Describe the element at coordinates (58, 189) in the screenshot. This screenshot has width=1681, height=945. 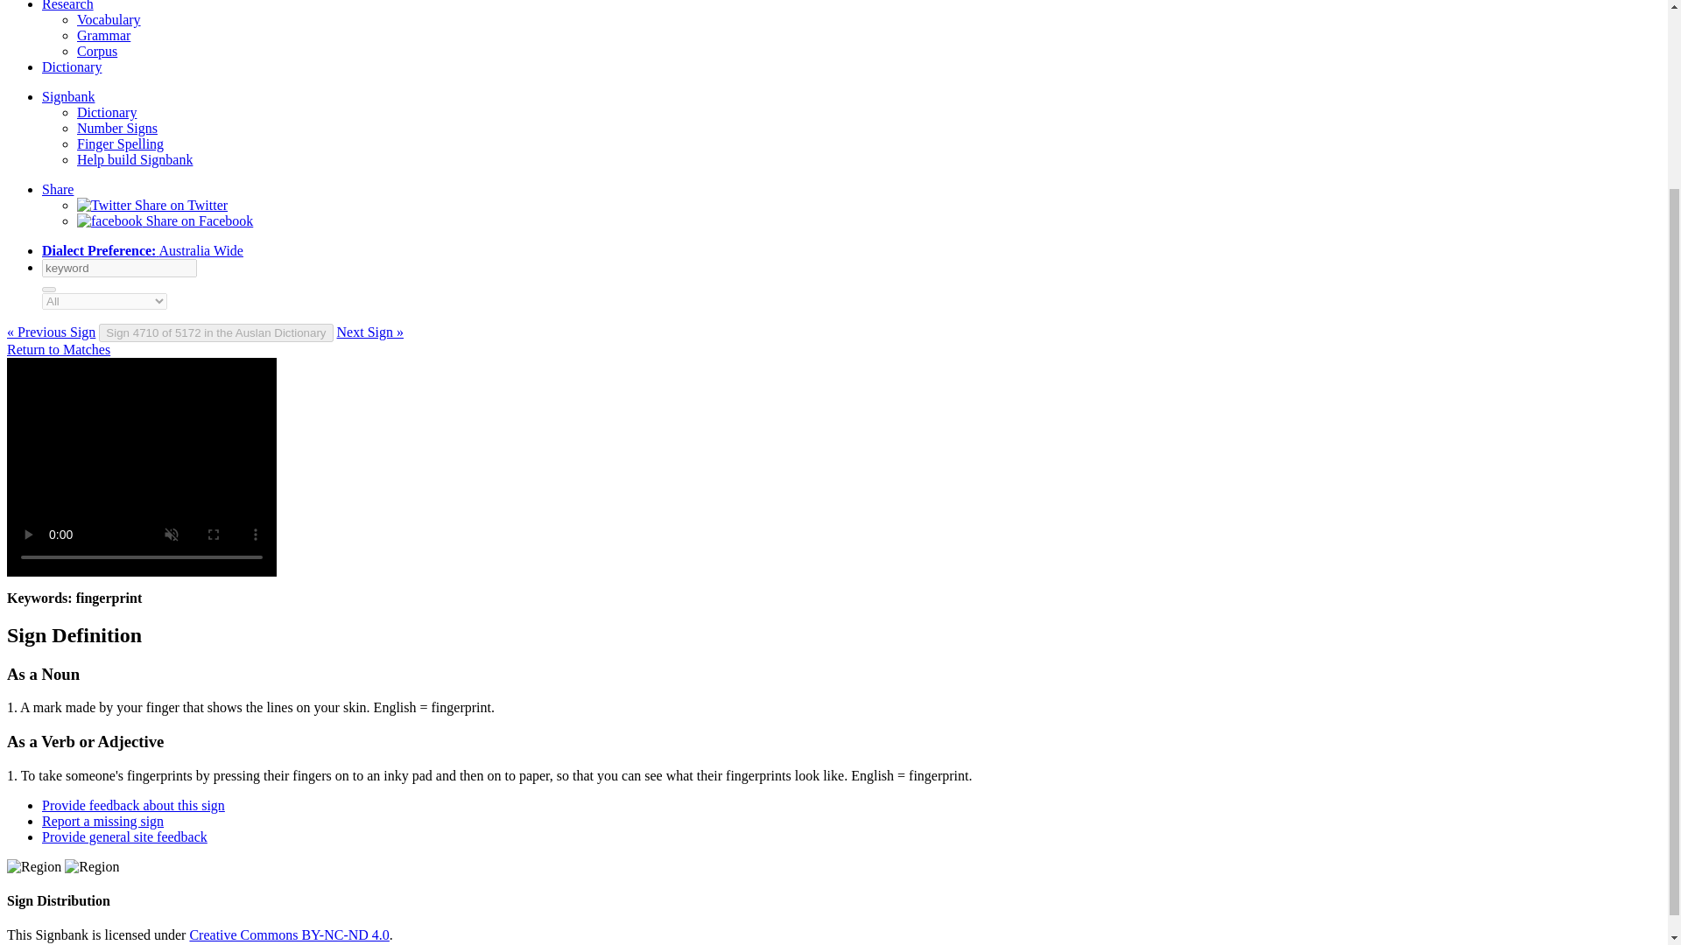
I see `Share` at that location.